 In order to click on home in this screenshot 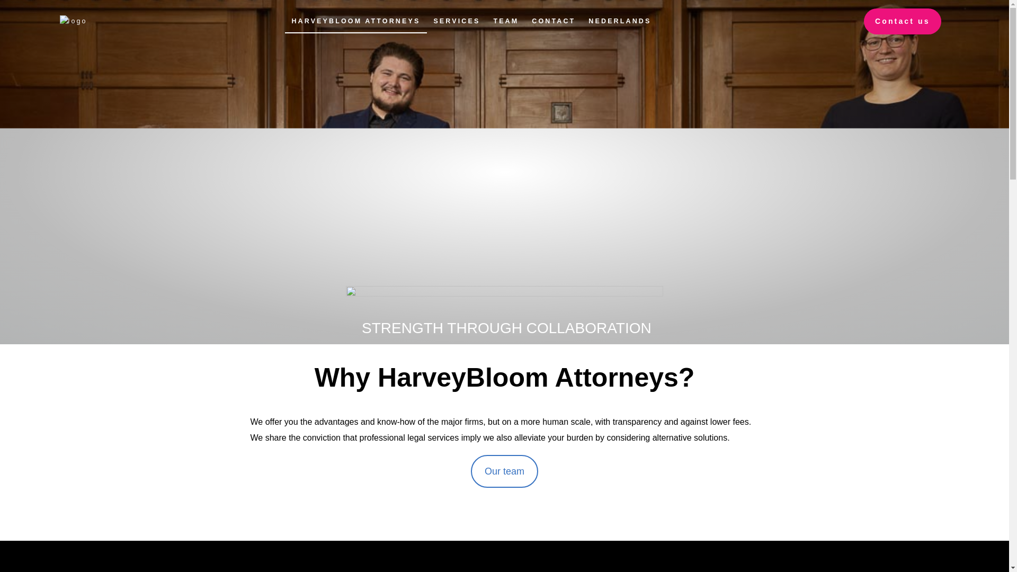, I will do `click(73, 21)`.